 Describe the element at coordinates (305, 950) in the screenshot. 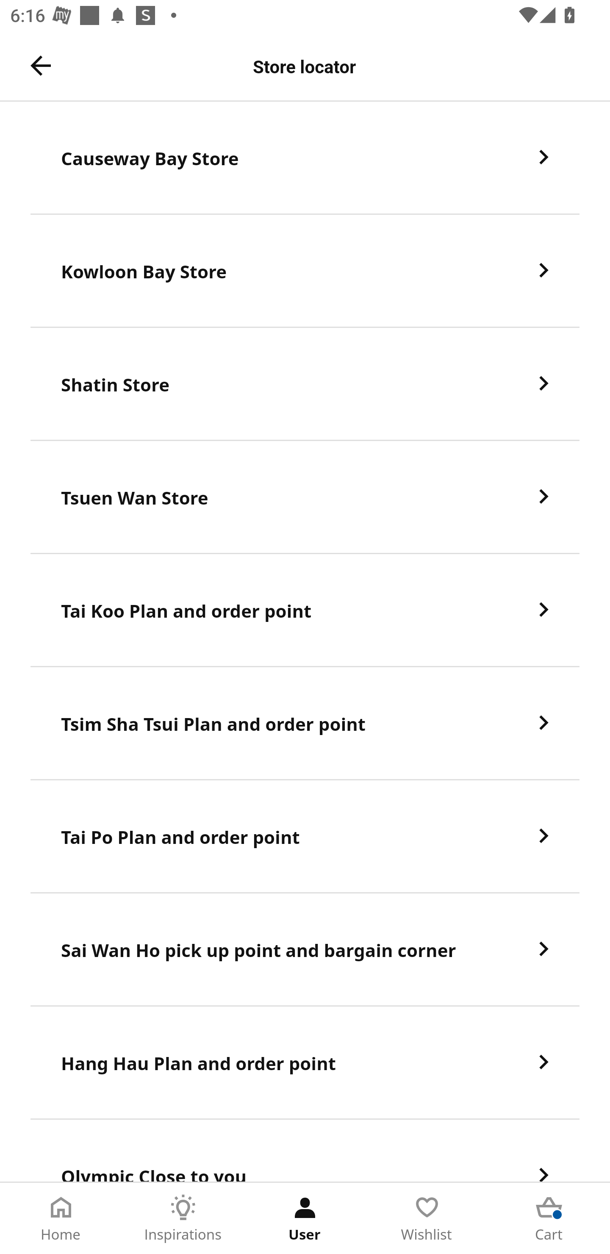

I see `Sai Wan Ho pick up point and bargain corner` at that location.